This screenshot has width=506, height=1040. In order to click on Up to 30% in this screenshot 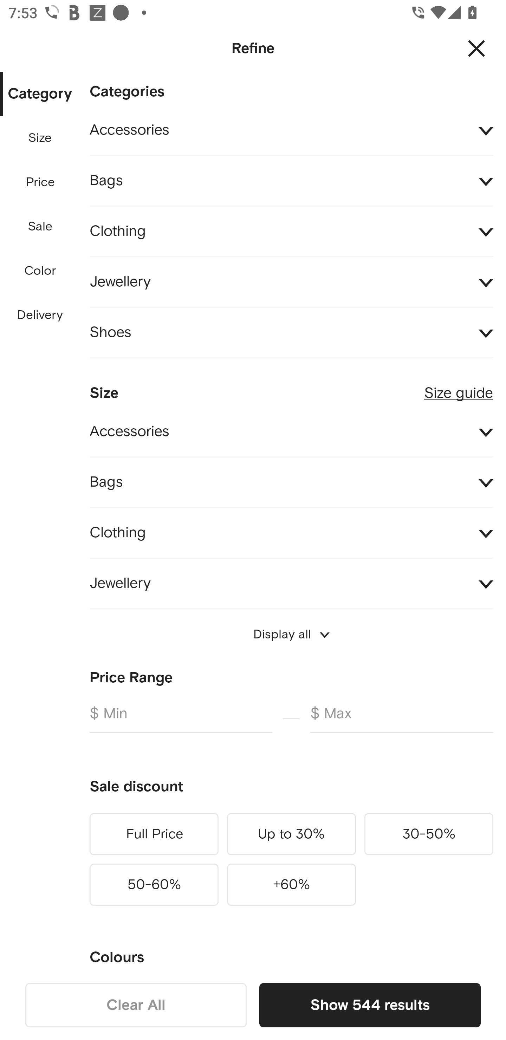, I will do `click(291, 834)`.